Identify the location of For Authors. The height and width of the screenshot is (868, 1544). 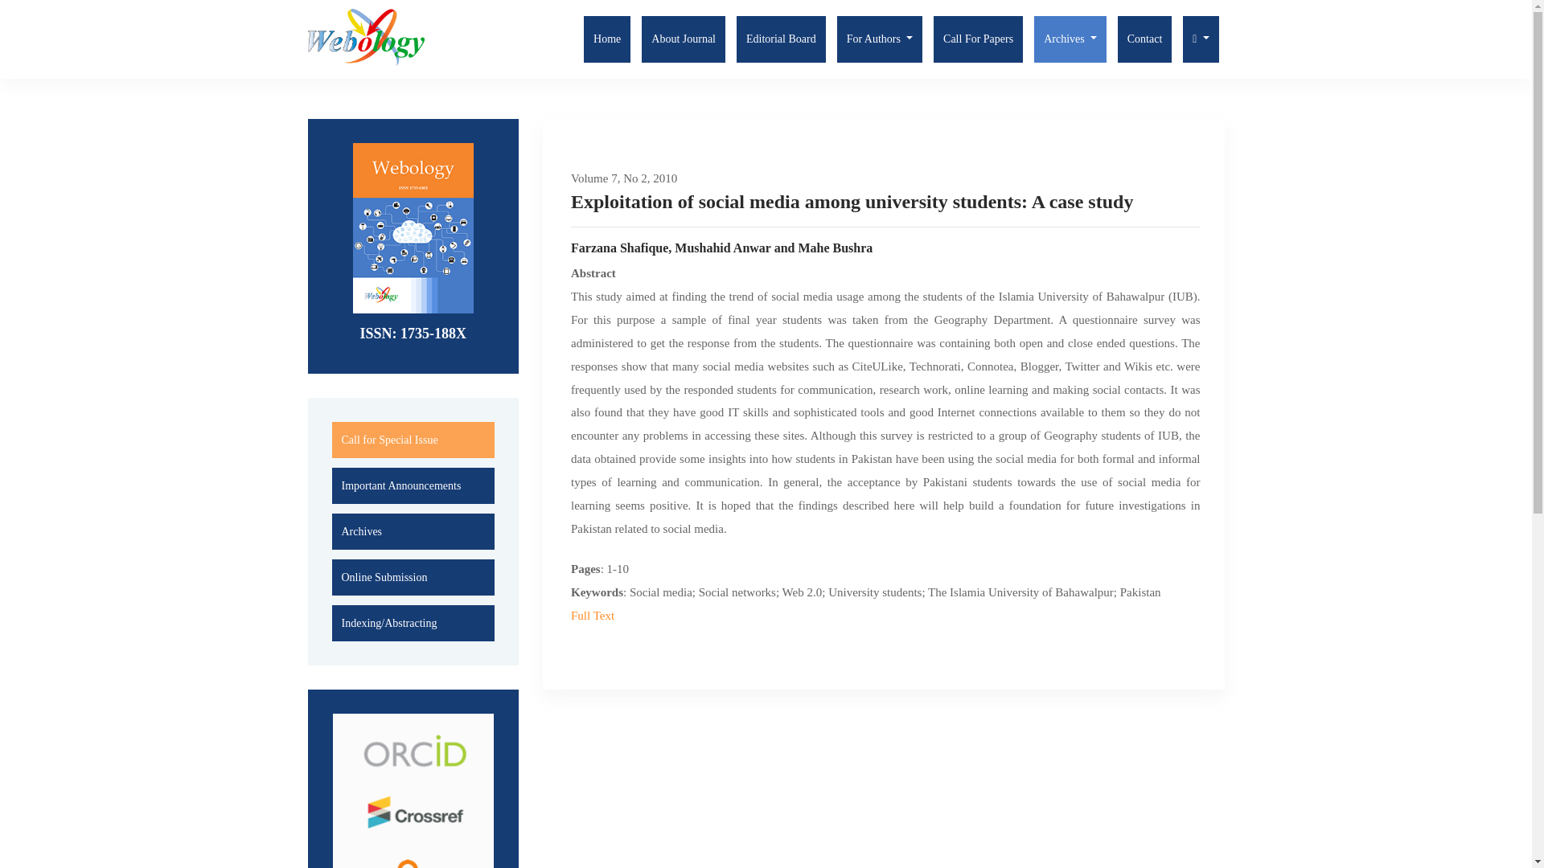
(879, 39).